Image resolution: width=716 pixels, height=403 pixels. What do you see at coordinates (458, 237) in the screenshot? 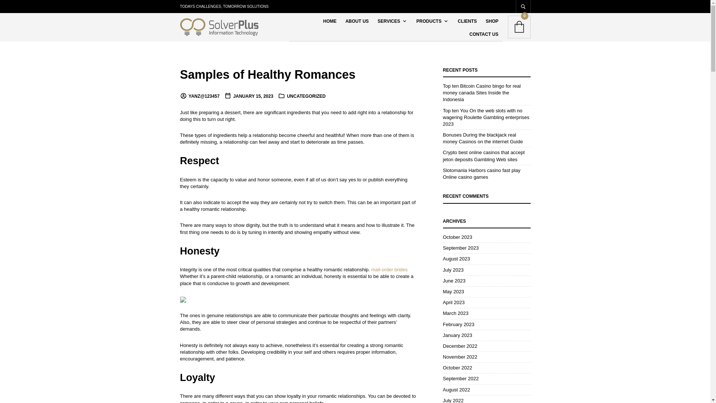
I see `October 2023` at bounding box center [458, 237].